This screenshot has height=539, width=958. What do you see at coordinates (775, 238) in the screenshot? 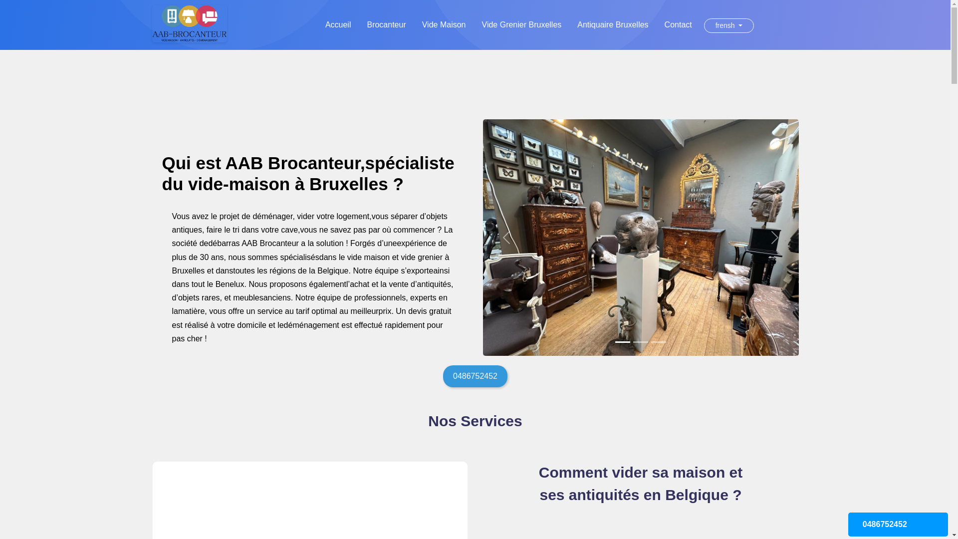
I see `Next` at bounding box center [775, 238].